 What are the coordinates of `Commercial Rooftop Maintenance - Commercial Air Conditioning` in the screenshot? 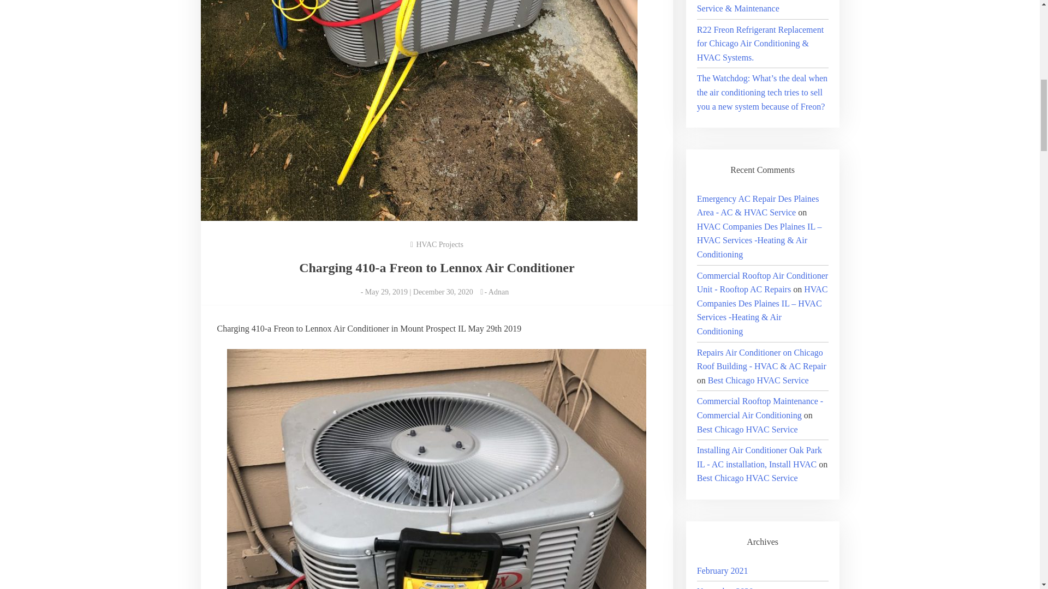 It's located at (760, 408).